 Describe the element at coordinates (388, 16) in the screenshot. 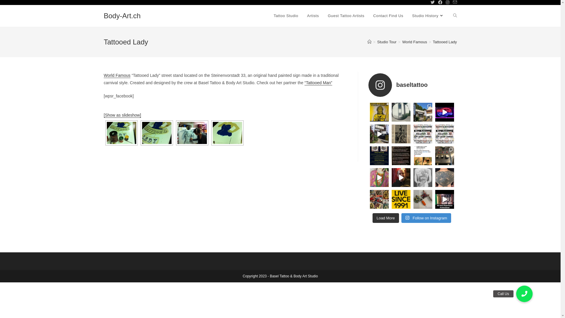

I see `Contact Find Us` at that location.